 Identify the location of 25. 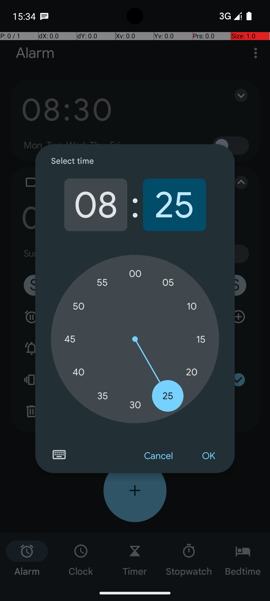
(174, 205).